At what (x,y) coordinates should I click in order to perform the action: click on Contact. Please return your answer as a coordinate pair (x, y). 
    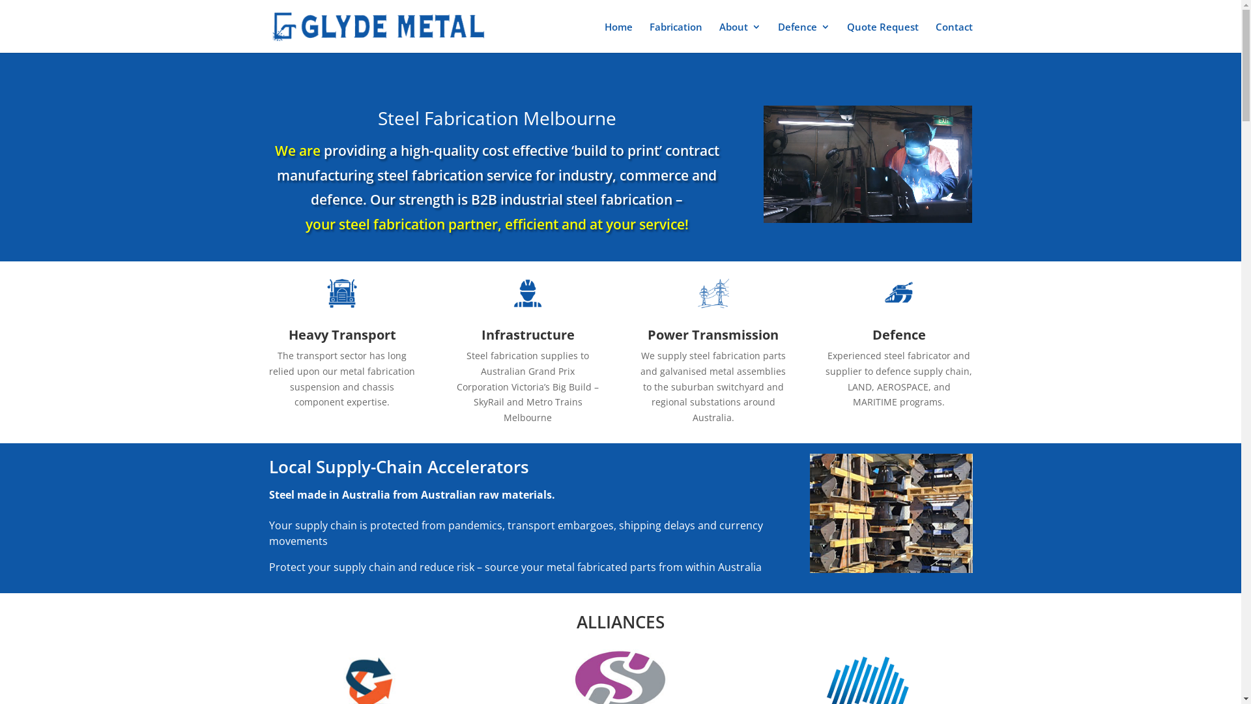
    Looking at the image, I should click on (954, 38).